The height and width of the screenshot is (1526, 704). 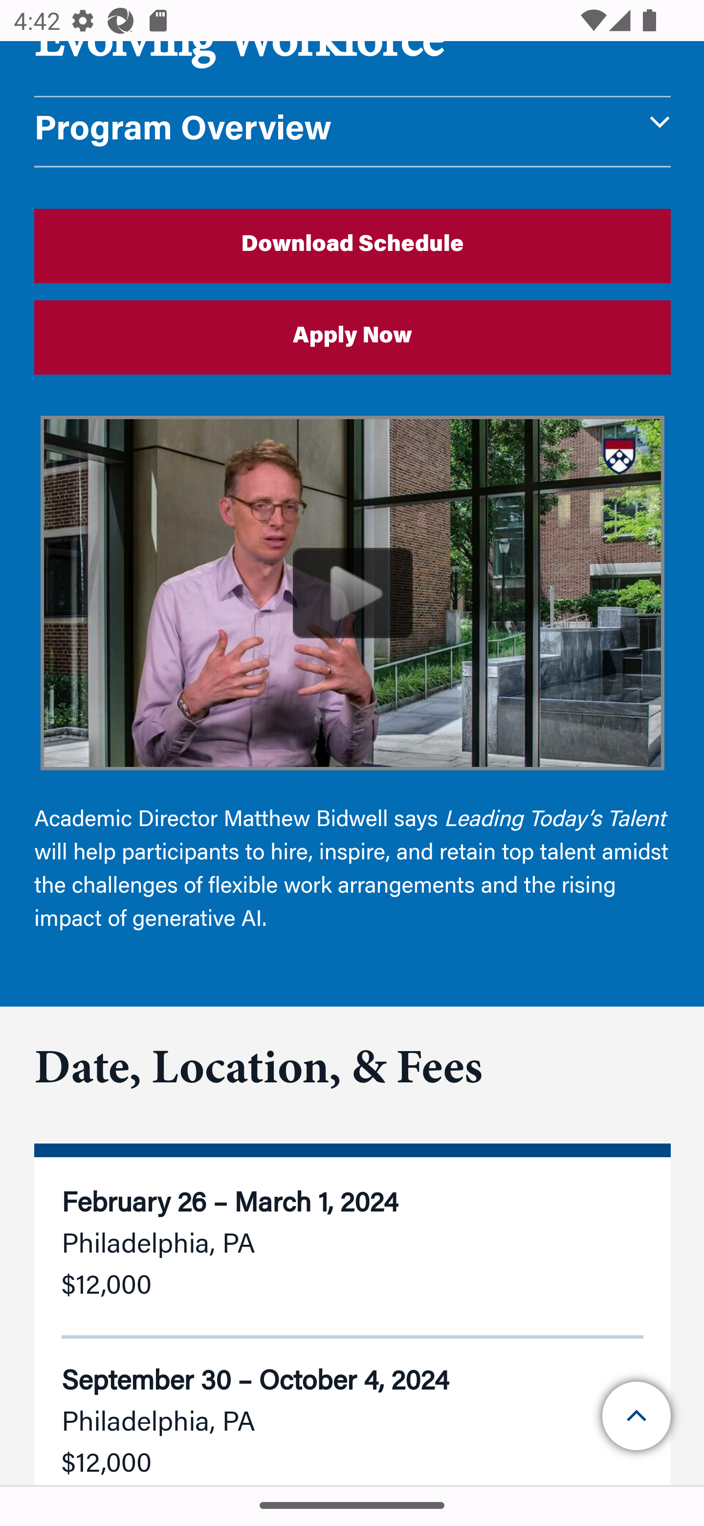 I want to click on Apply Now, so click(x=353, y=337).